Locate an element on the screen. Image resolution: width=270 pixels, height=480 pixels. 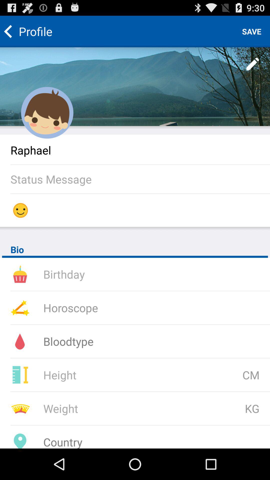
change landscape profile picture is located at coordinates (135, 86).